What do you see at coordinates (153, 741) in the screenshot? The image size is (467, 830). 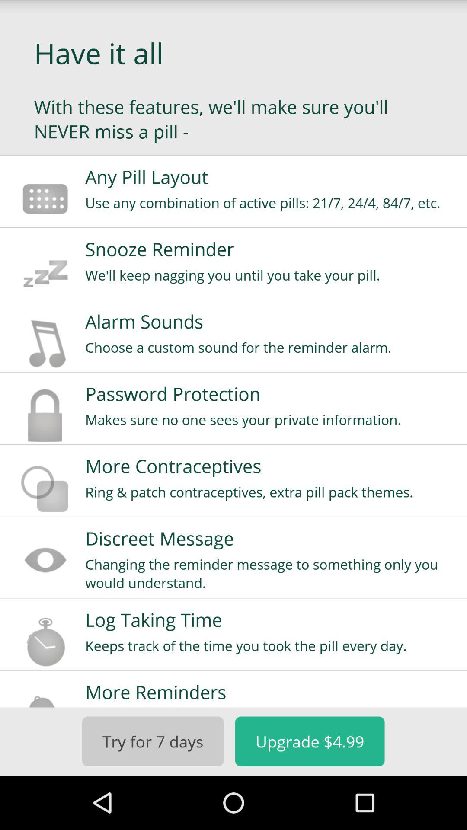 I see `open the try for 7 button` at bounding box center [153, 741].